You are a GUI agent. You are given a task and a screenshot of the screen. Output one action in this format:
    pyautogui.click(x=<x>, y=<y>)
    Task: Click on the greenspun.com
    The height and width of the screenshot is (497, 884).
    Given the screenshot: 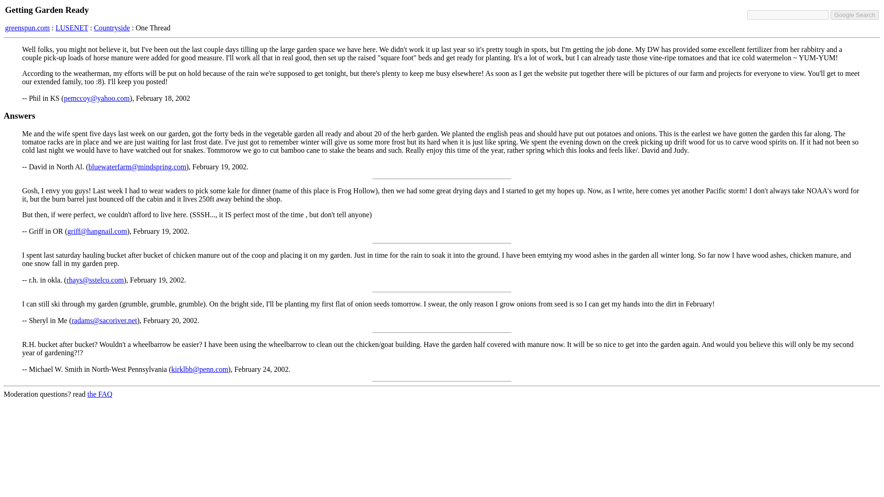 What is the action you would take?
    pyautogui.click(x=27, y=28)
    